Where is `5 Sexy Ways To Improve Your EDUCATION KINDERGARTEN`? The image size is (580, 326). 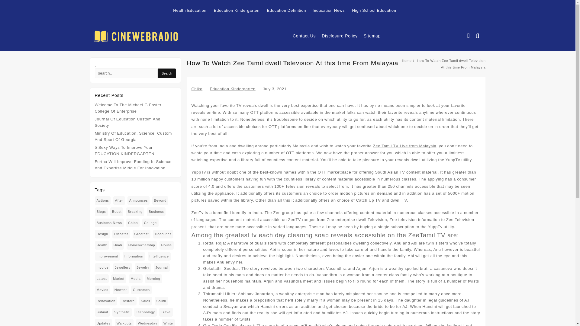
5 Sexy Ways To Improve Your EDUCATION KINDERGARTEN is located at coordinates (125, 150).